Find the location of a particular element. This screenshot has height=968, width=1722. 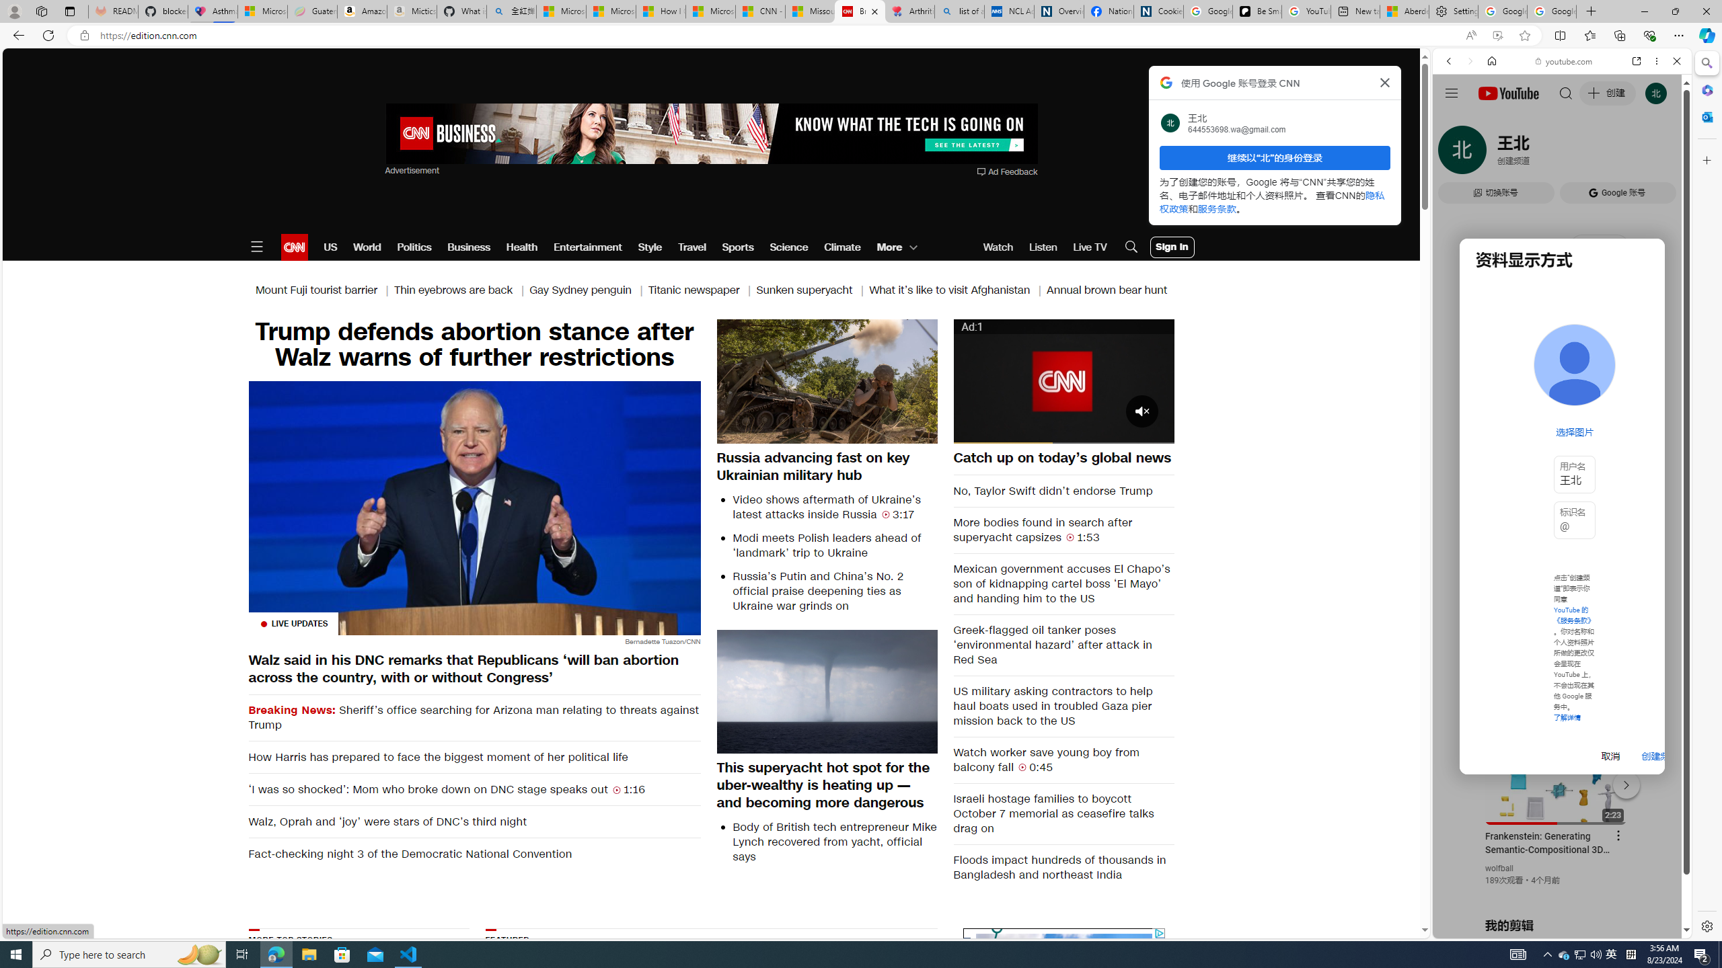

AutomationID: aw0 is located at coordinates (710, 134).